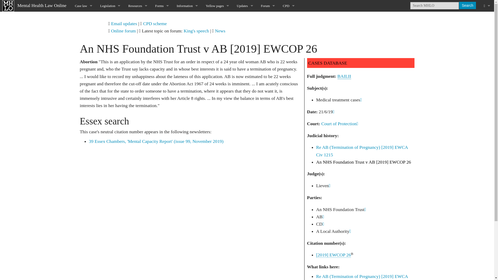 This screenshot has width=498, height=280. I want to click on MHA Reference Guide, so click(137, 52).